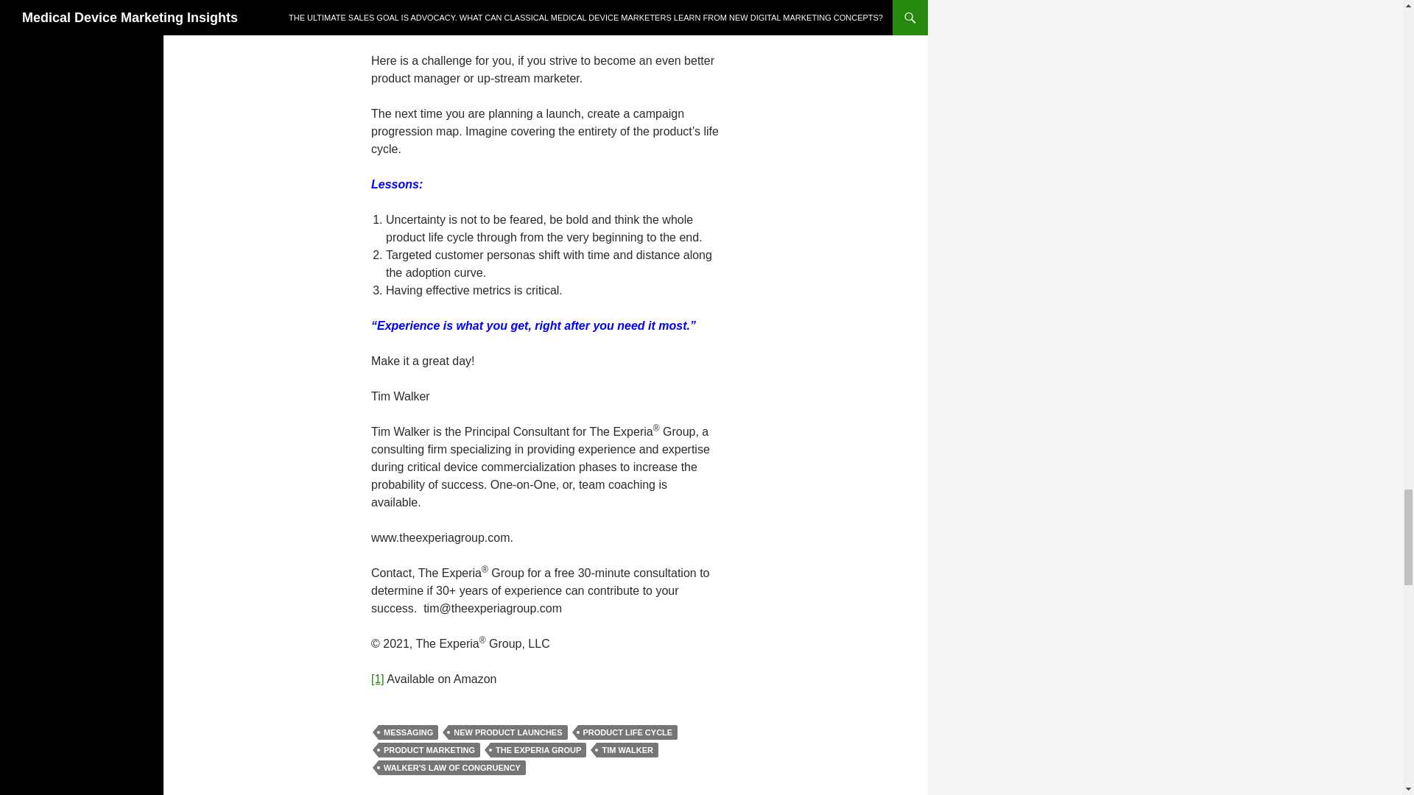  Describe the element at coordinates (429, 749) in the screenshot. I see `PRODUCT MARKETING` at that location.